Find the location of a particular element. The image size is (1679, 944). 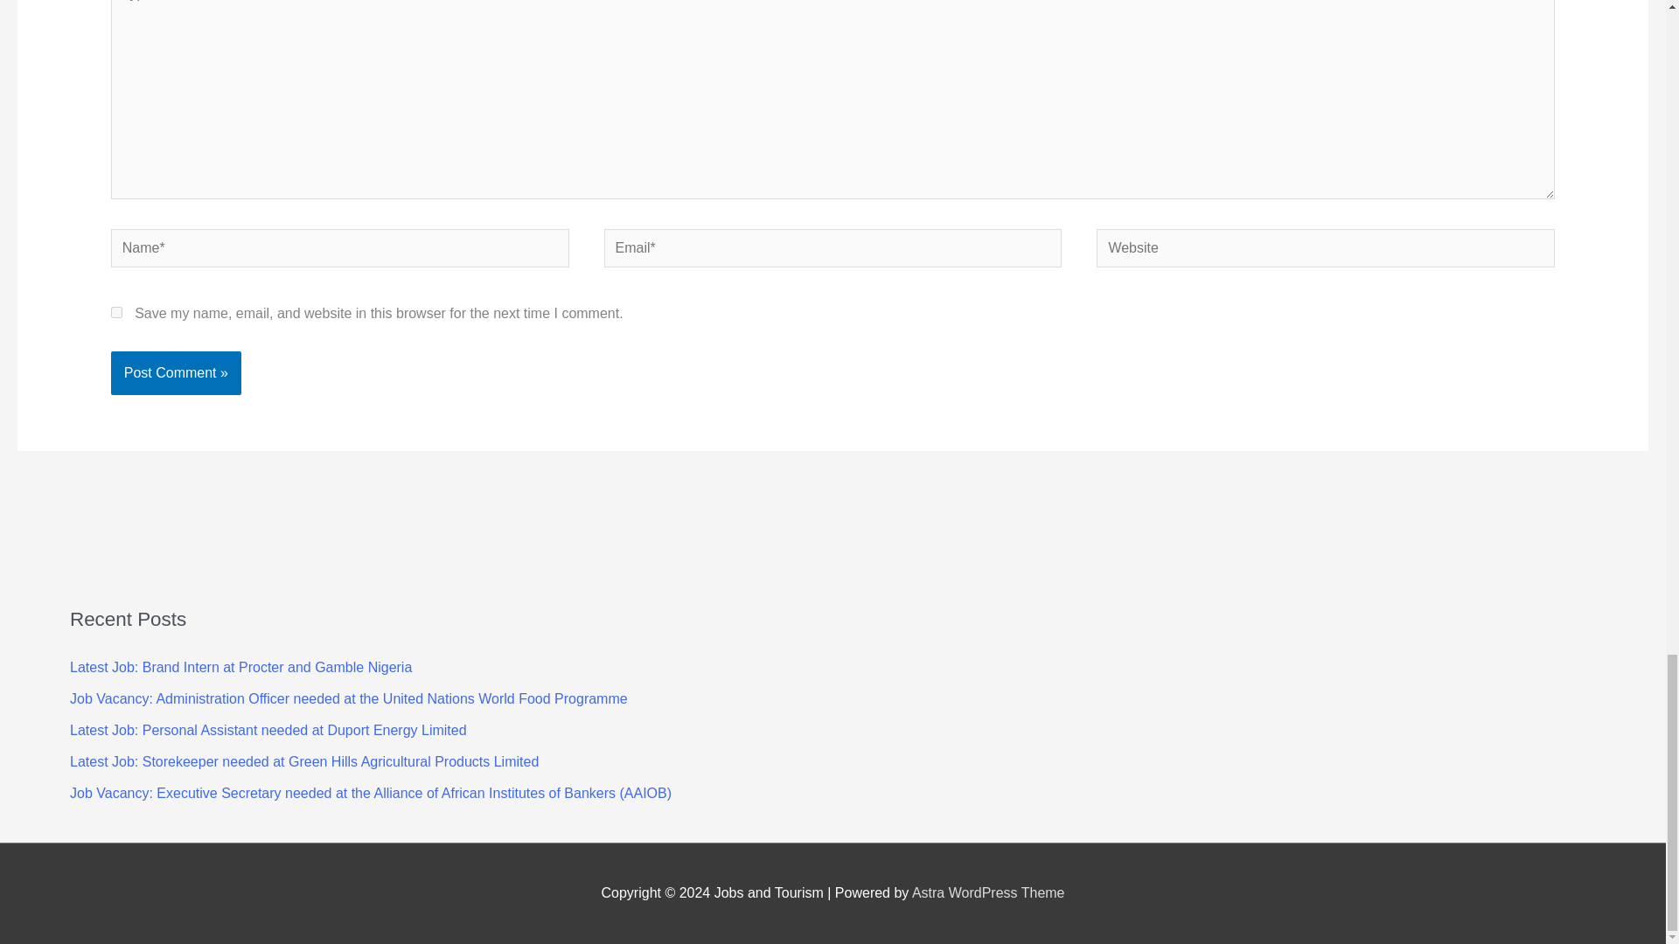

yes is located at coordinates (116, 312).